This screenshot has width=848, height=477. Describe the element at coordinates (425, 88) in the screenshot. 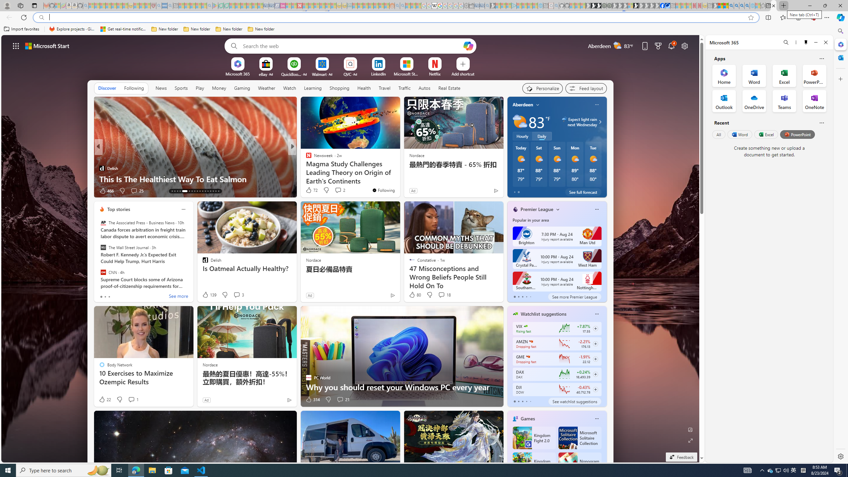

I see `Autos` at that location.